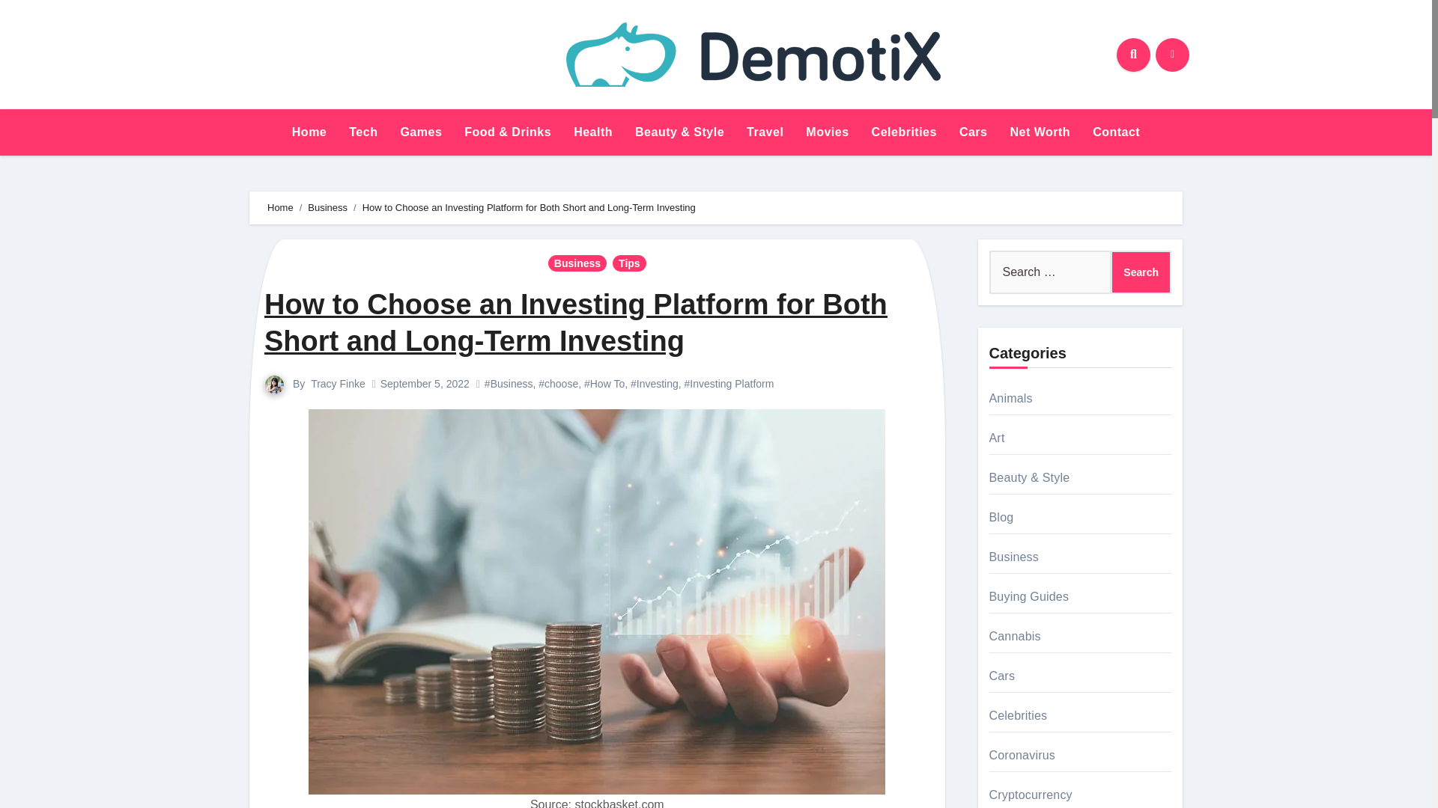 The image size is (1438, 808). Describe the element at coordinates (337, 383) in the screenshot. I see `Tracy Finke` at that location.